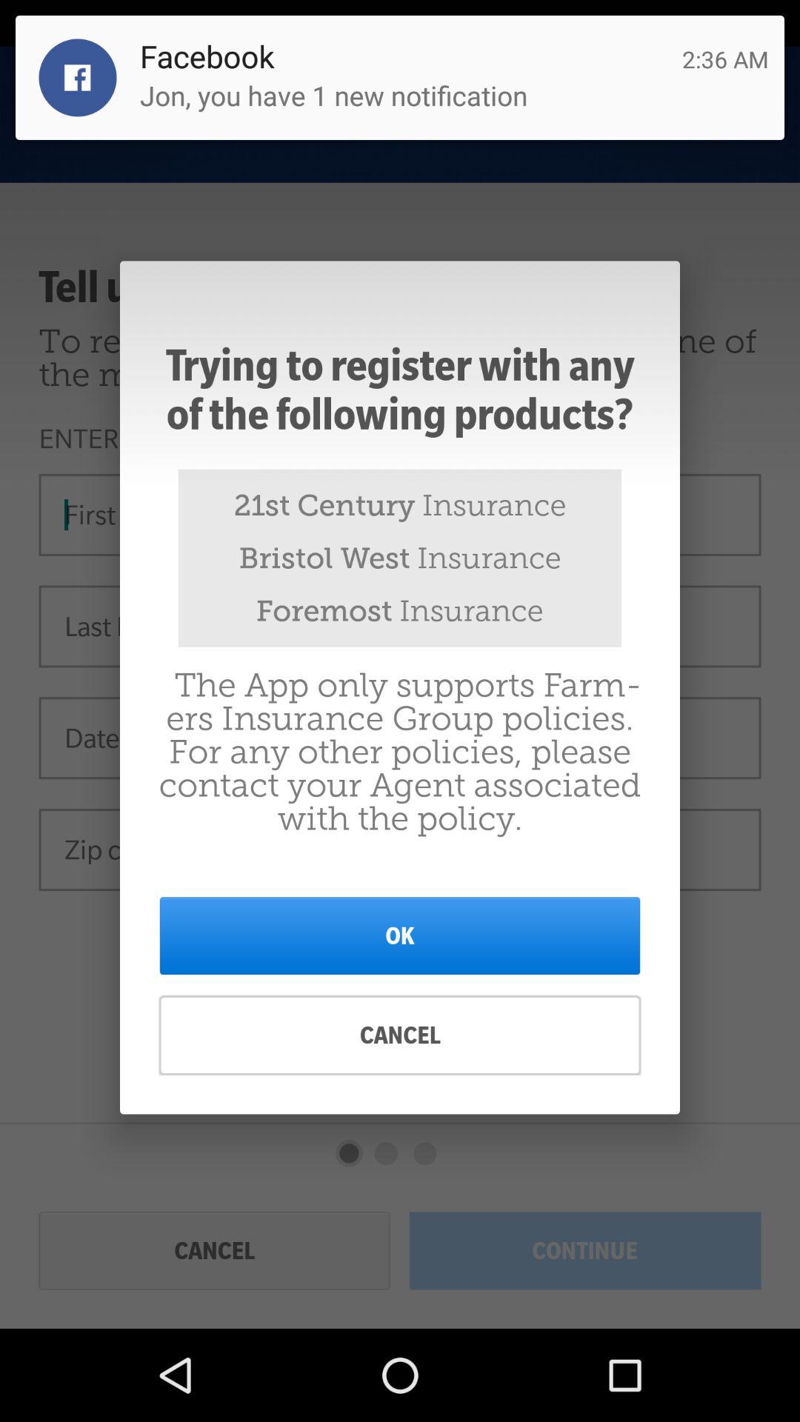 The height and width of the screenshot is (1422, 800). What do you see at coordinates (400, 1035) in the screenshot?
I see `scroll to the cancel icon` at bounding box center [400, 1035].